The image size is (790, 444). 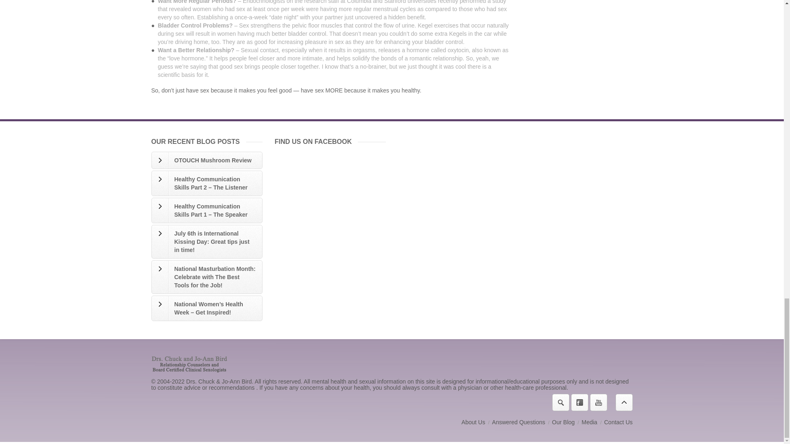 I want to click on Facebook, so click(x=580, y=402).